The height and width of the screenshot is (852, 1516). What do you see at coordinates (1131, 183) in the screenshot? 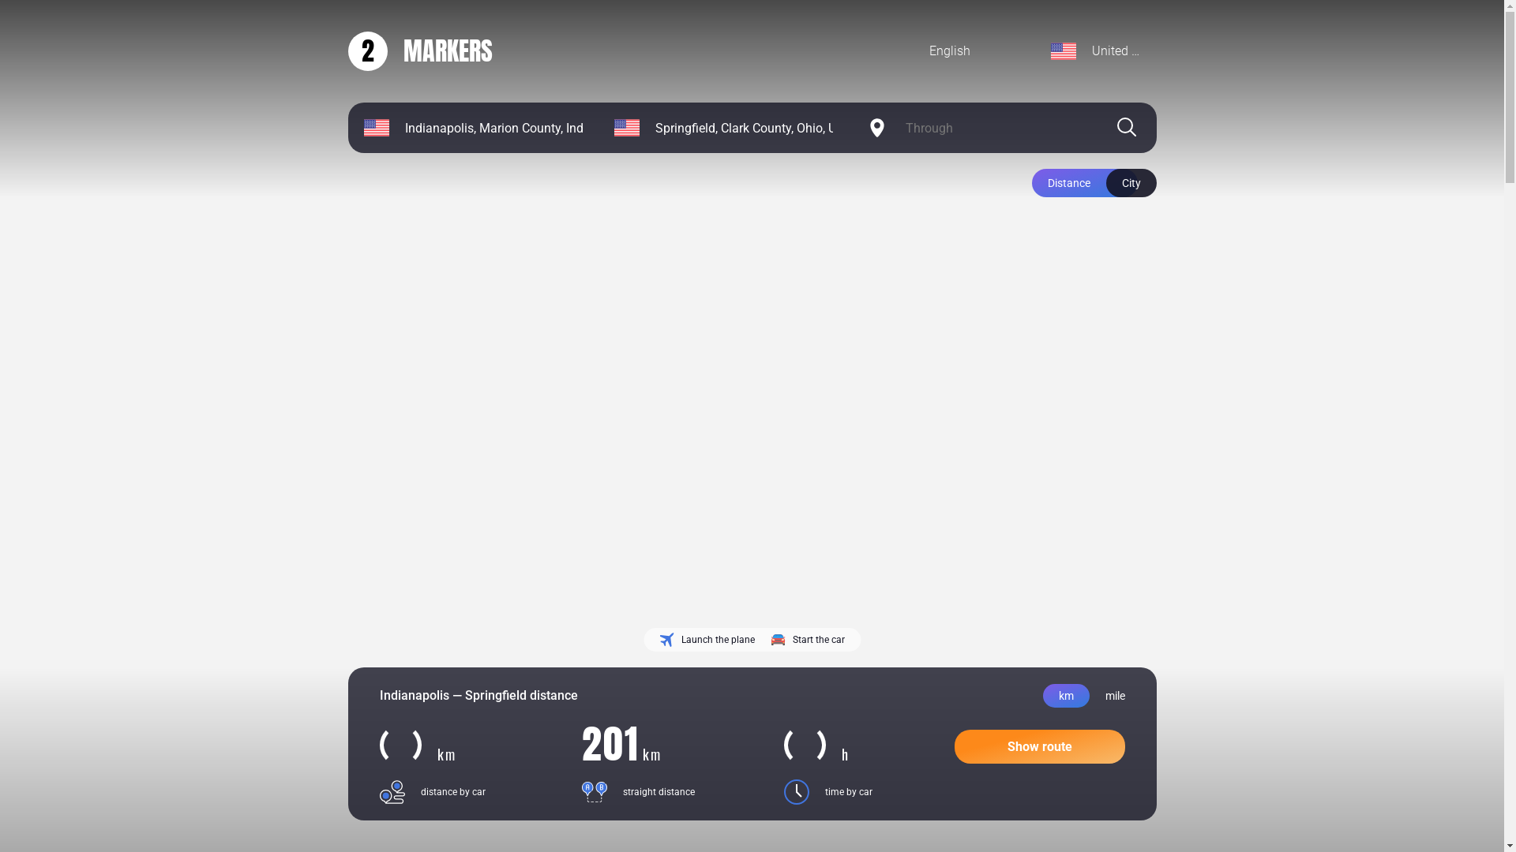
I see `City` at bounding box center [1131, 183].